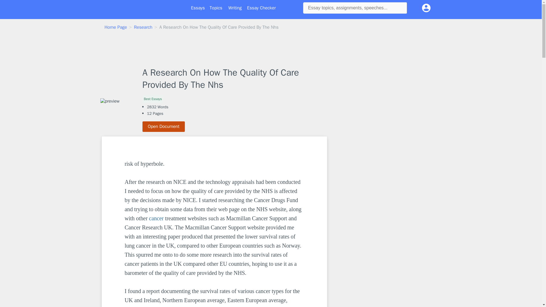  What do you see at coordinates (198, 8) in the screenshot?
I see `Essays` at bounding box center [198, 8].